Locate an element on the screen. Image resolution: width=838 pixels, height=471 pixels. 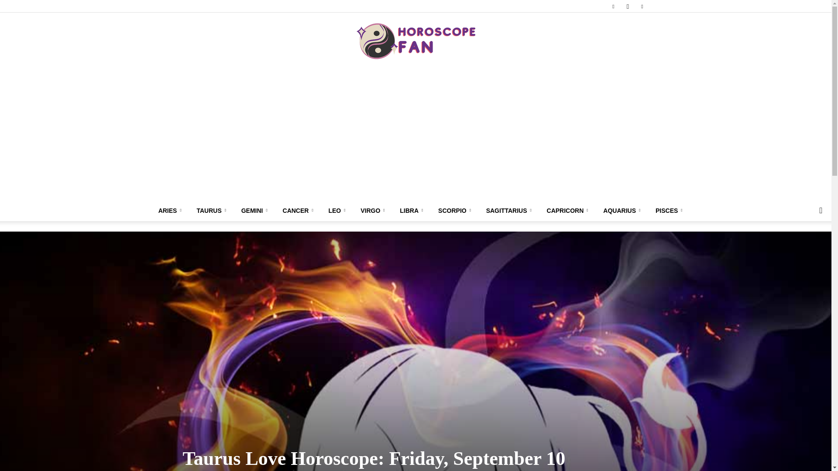
Pinterest is located at coordinates (642, 6).